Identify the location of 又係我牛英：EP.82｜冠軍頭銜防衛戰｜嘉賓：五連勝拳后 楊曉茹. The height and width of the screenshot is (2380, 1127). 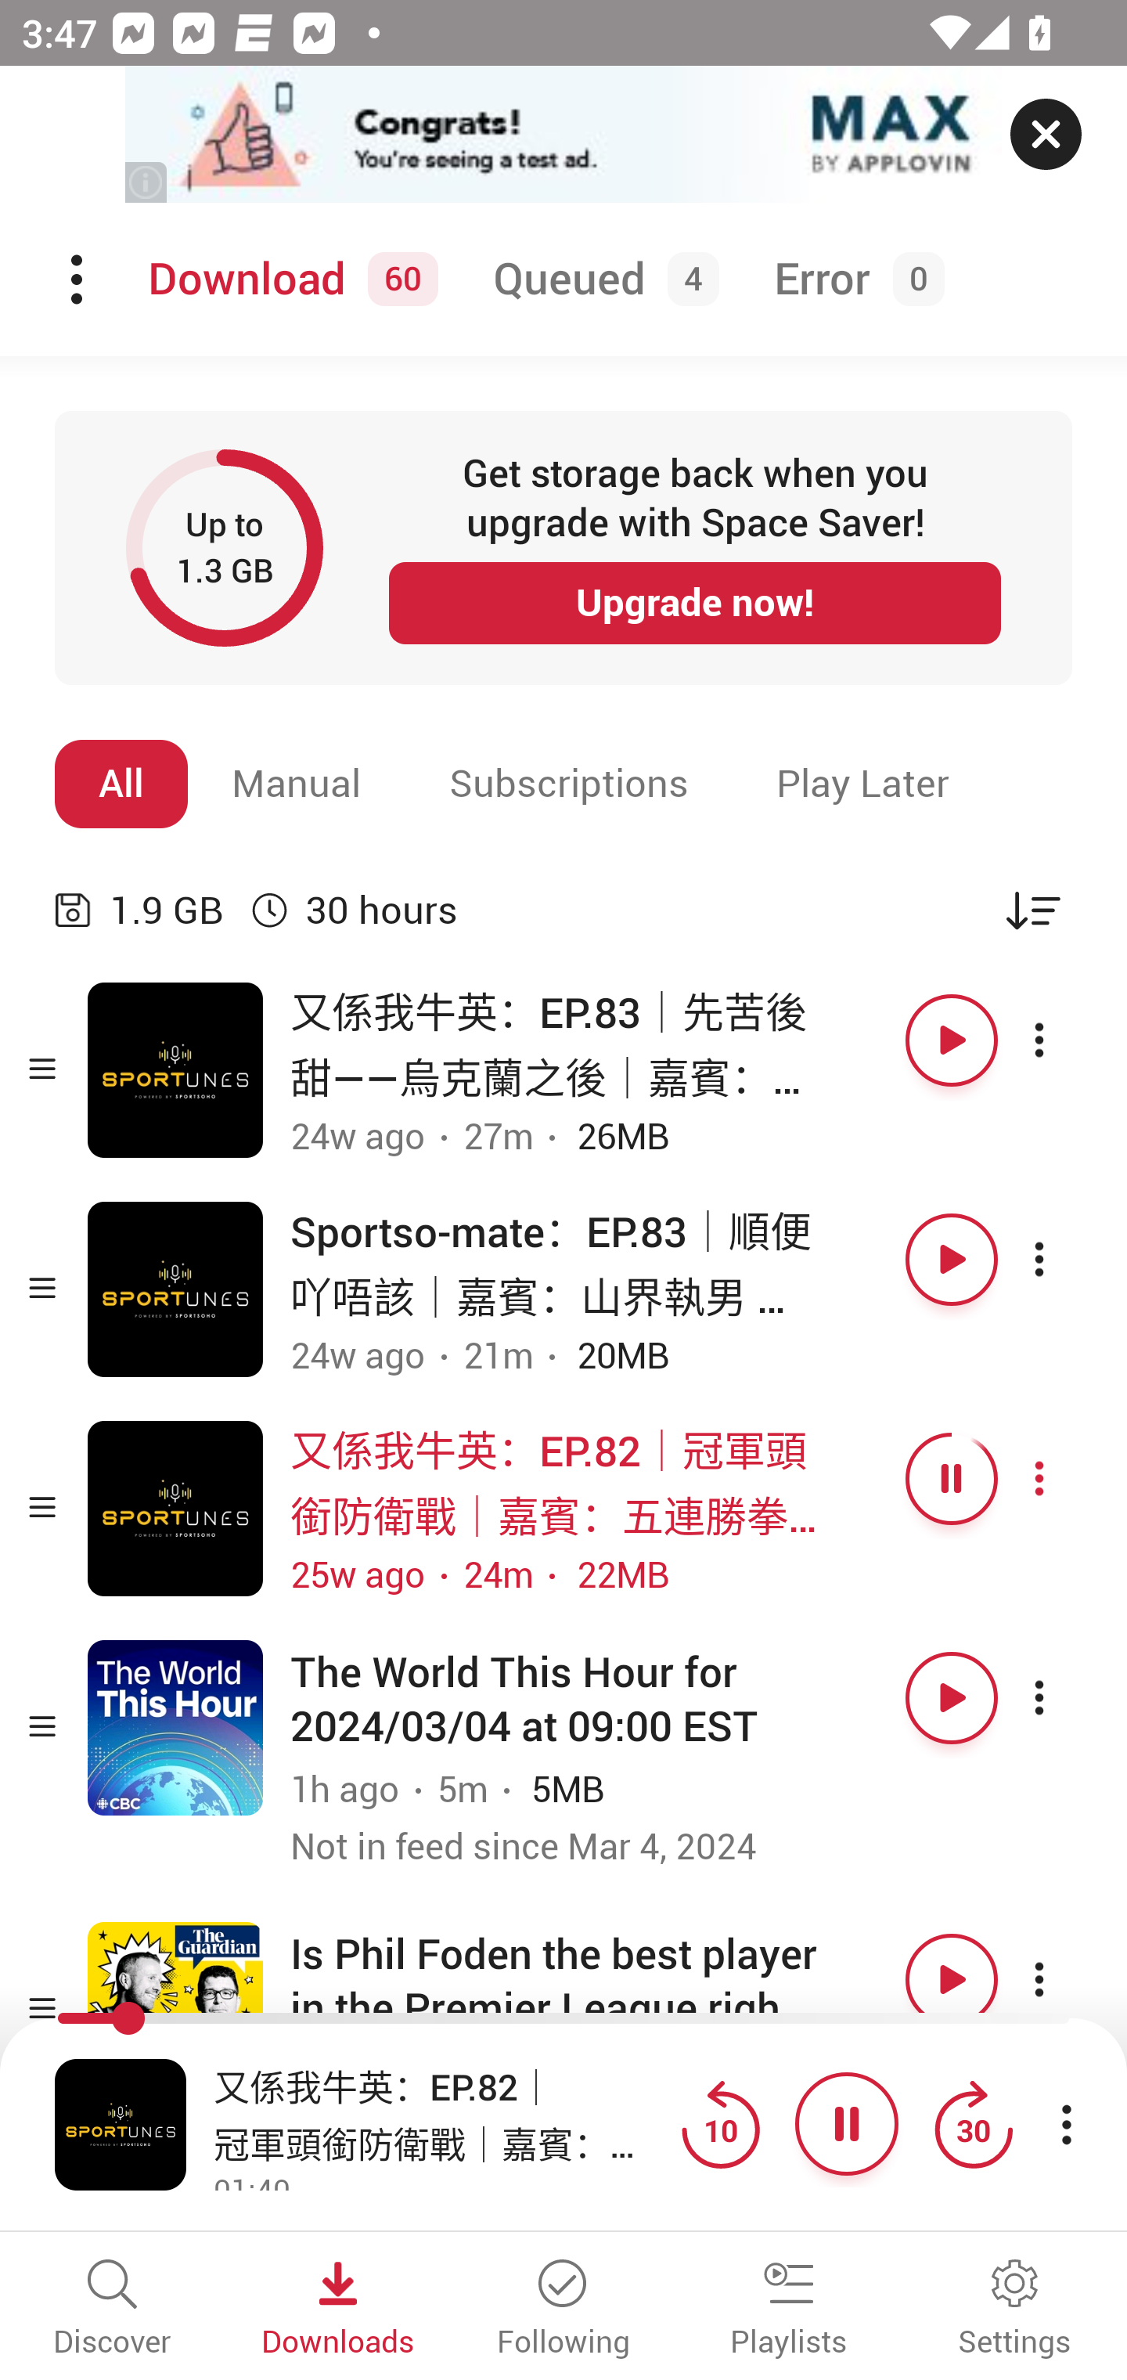
(440, 2113).